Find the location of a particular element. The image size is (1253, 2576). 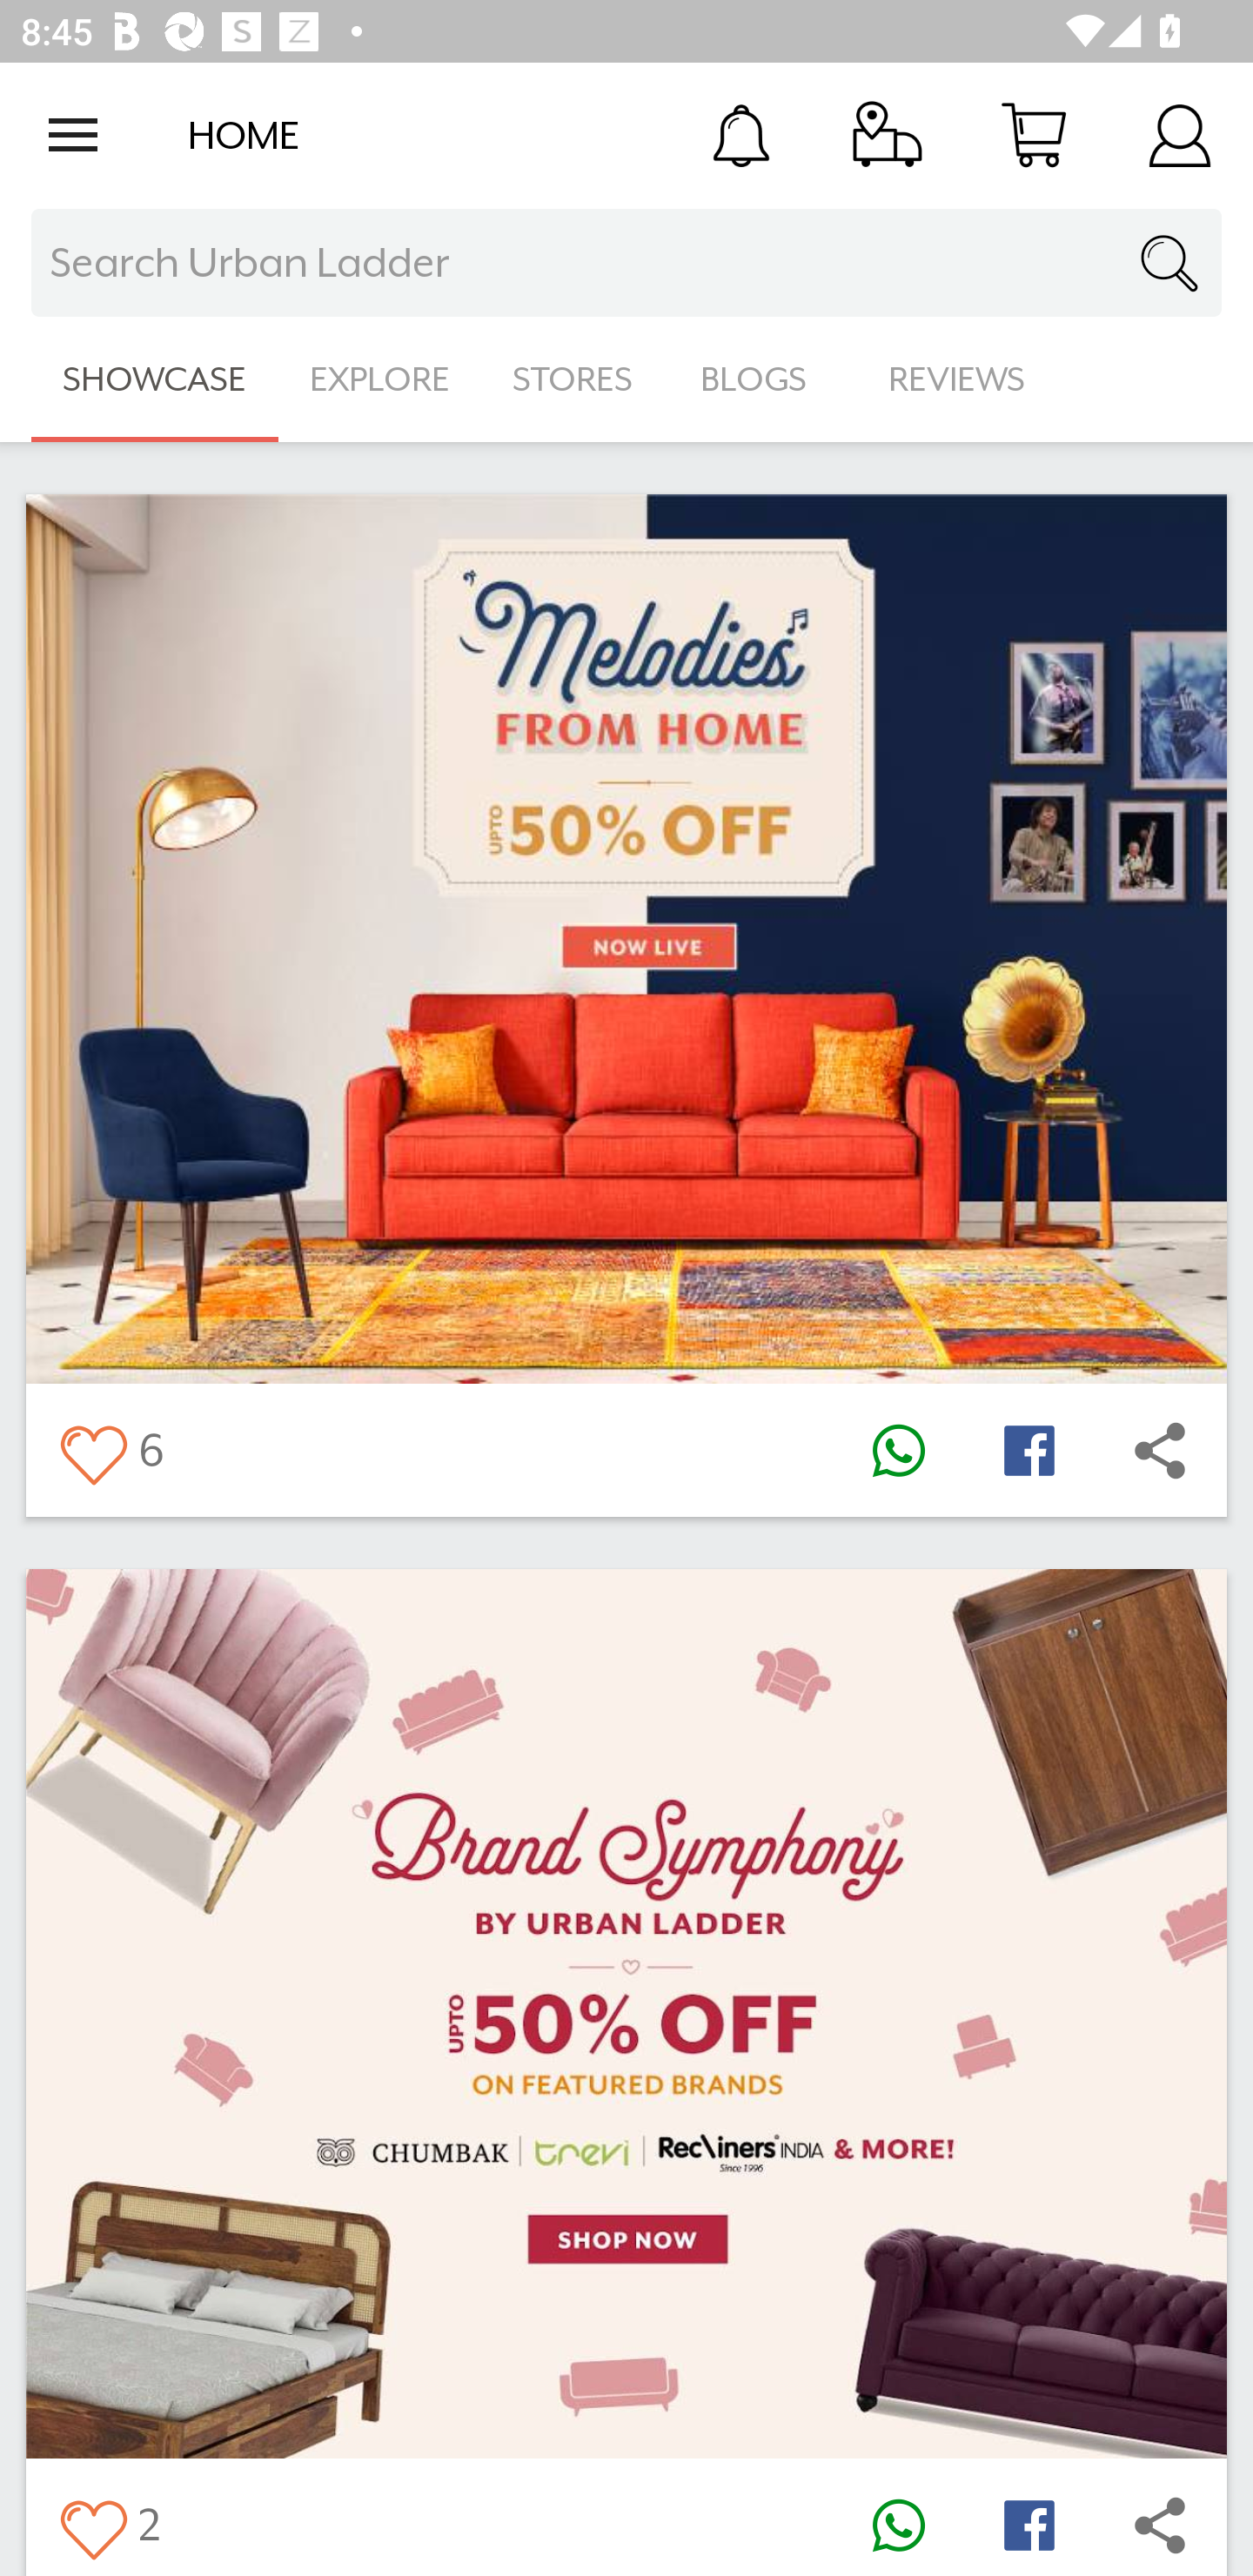

 is located at coordinates (92, 2524).